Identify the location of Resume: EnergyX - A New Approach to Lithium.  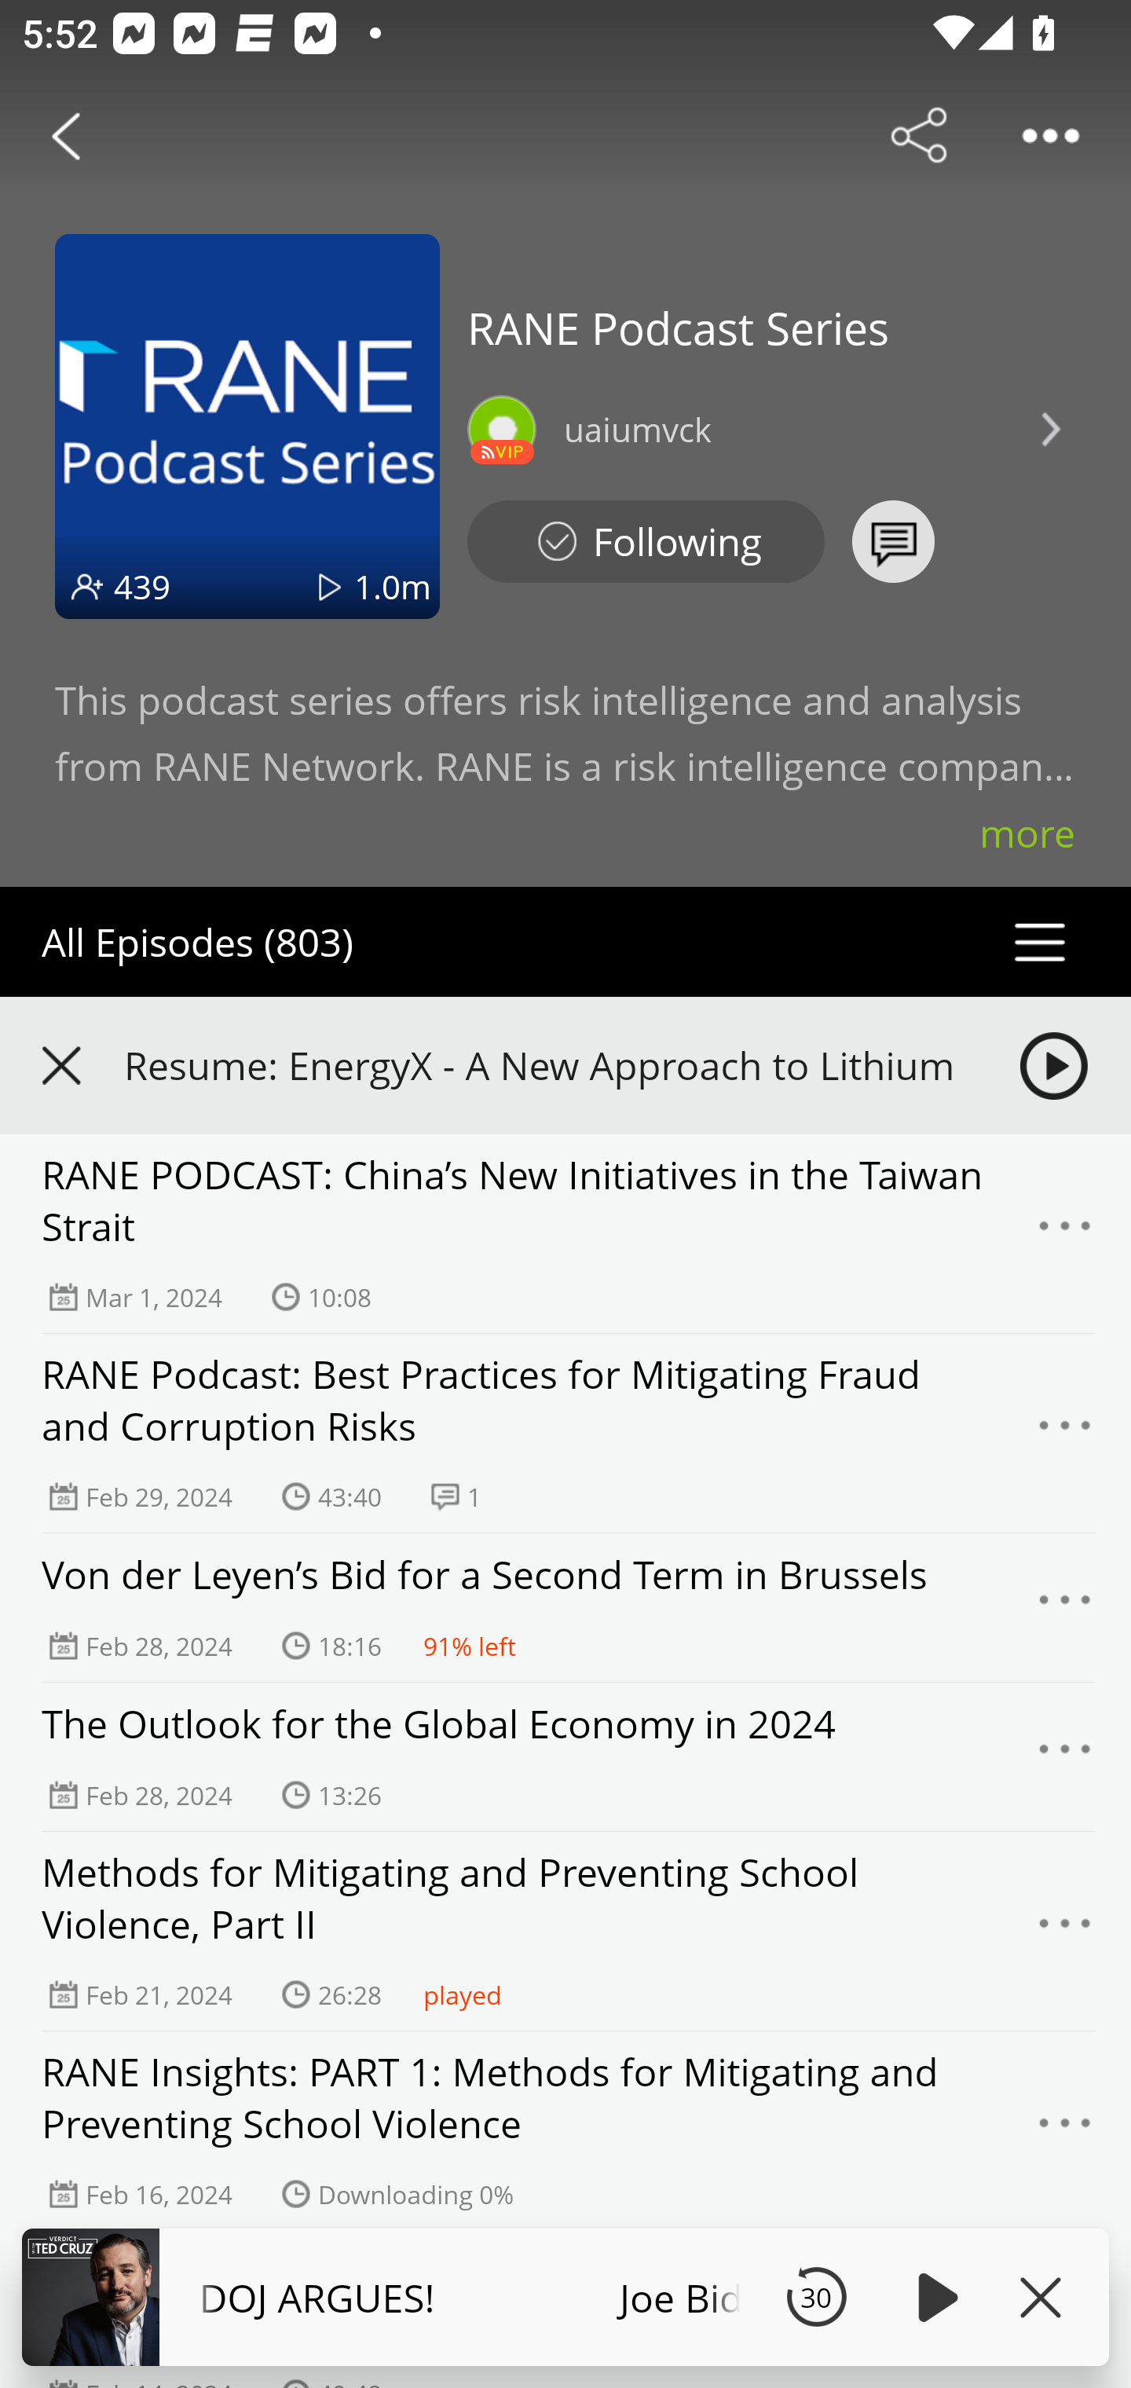
(544, 1065).